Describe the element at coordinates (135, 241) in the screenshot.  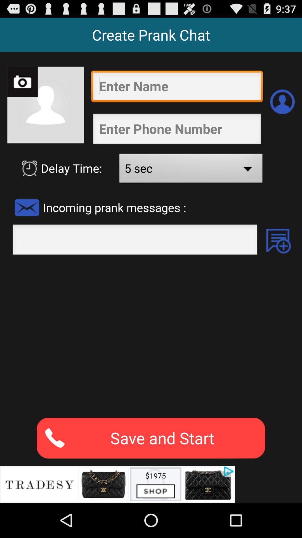
I see `message box` at that location.